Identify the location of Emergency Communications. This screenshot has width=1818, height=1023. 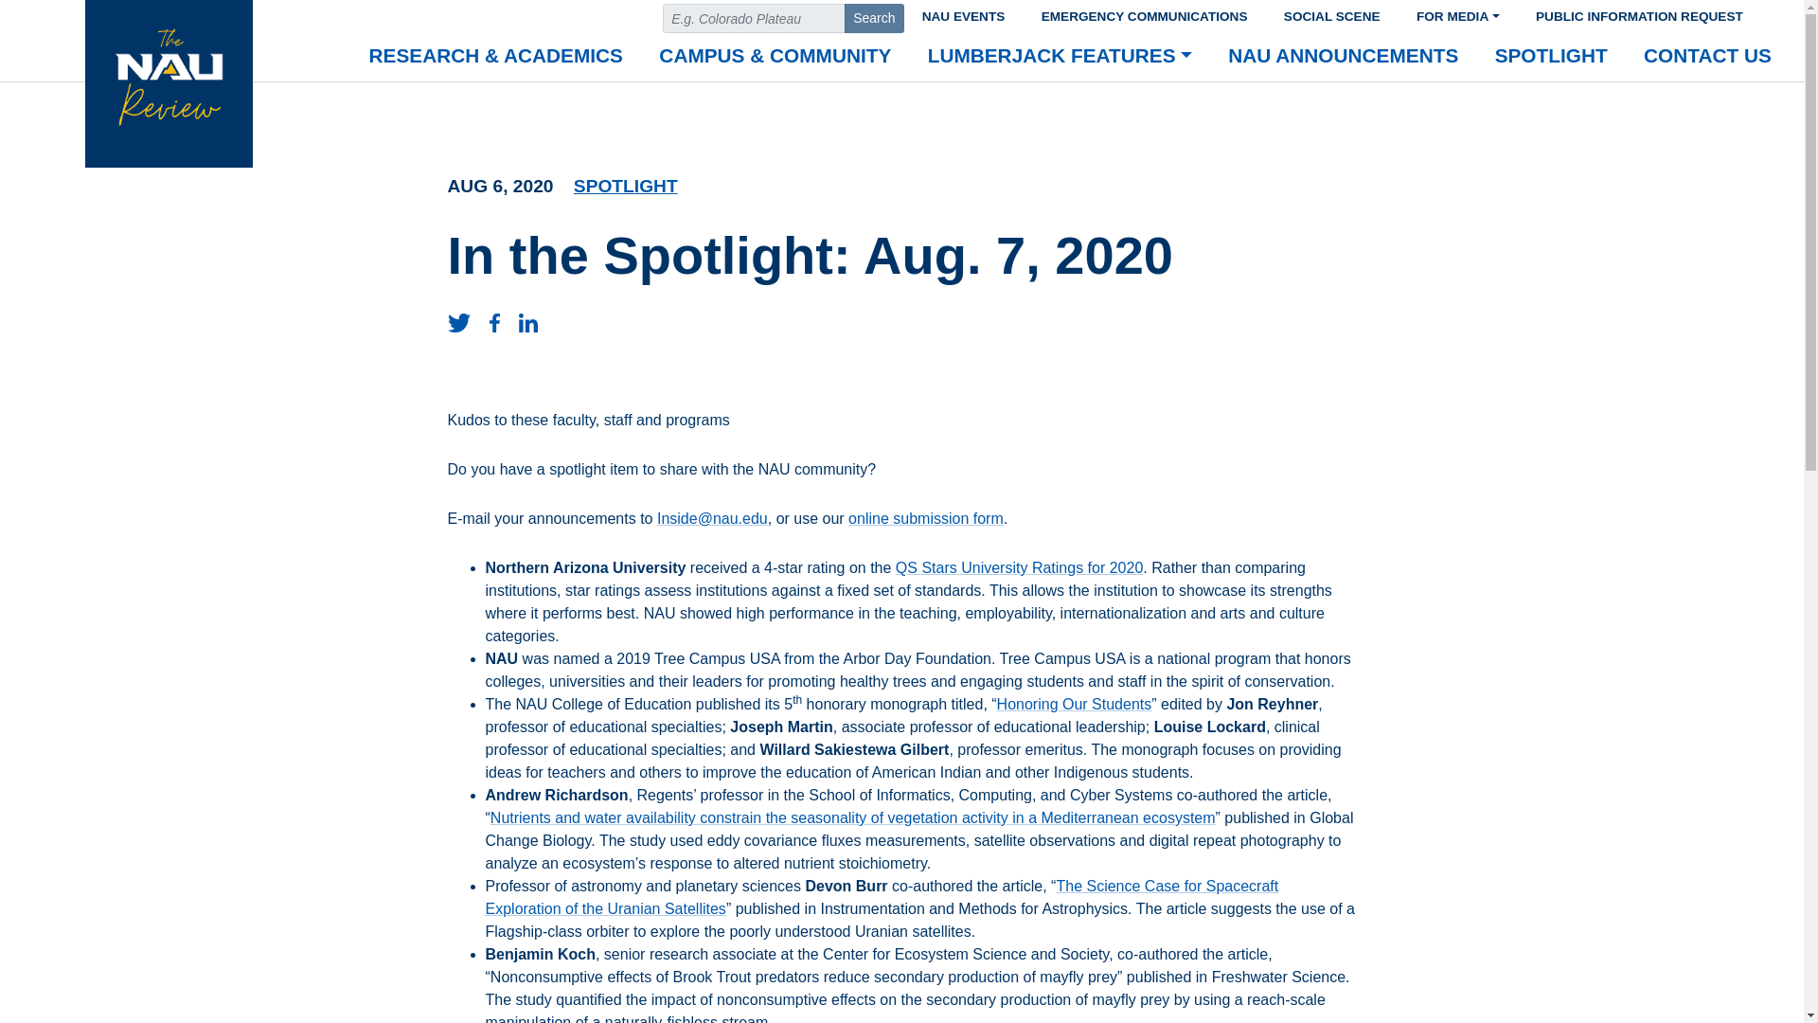
(1144, 13).